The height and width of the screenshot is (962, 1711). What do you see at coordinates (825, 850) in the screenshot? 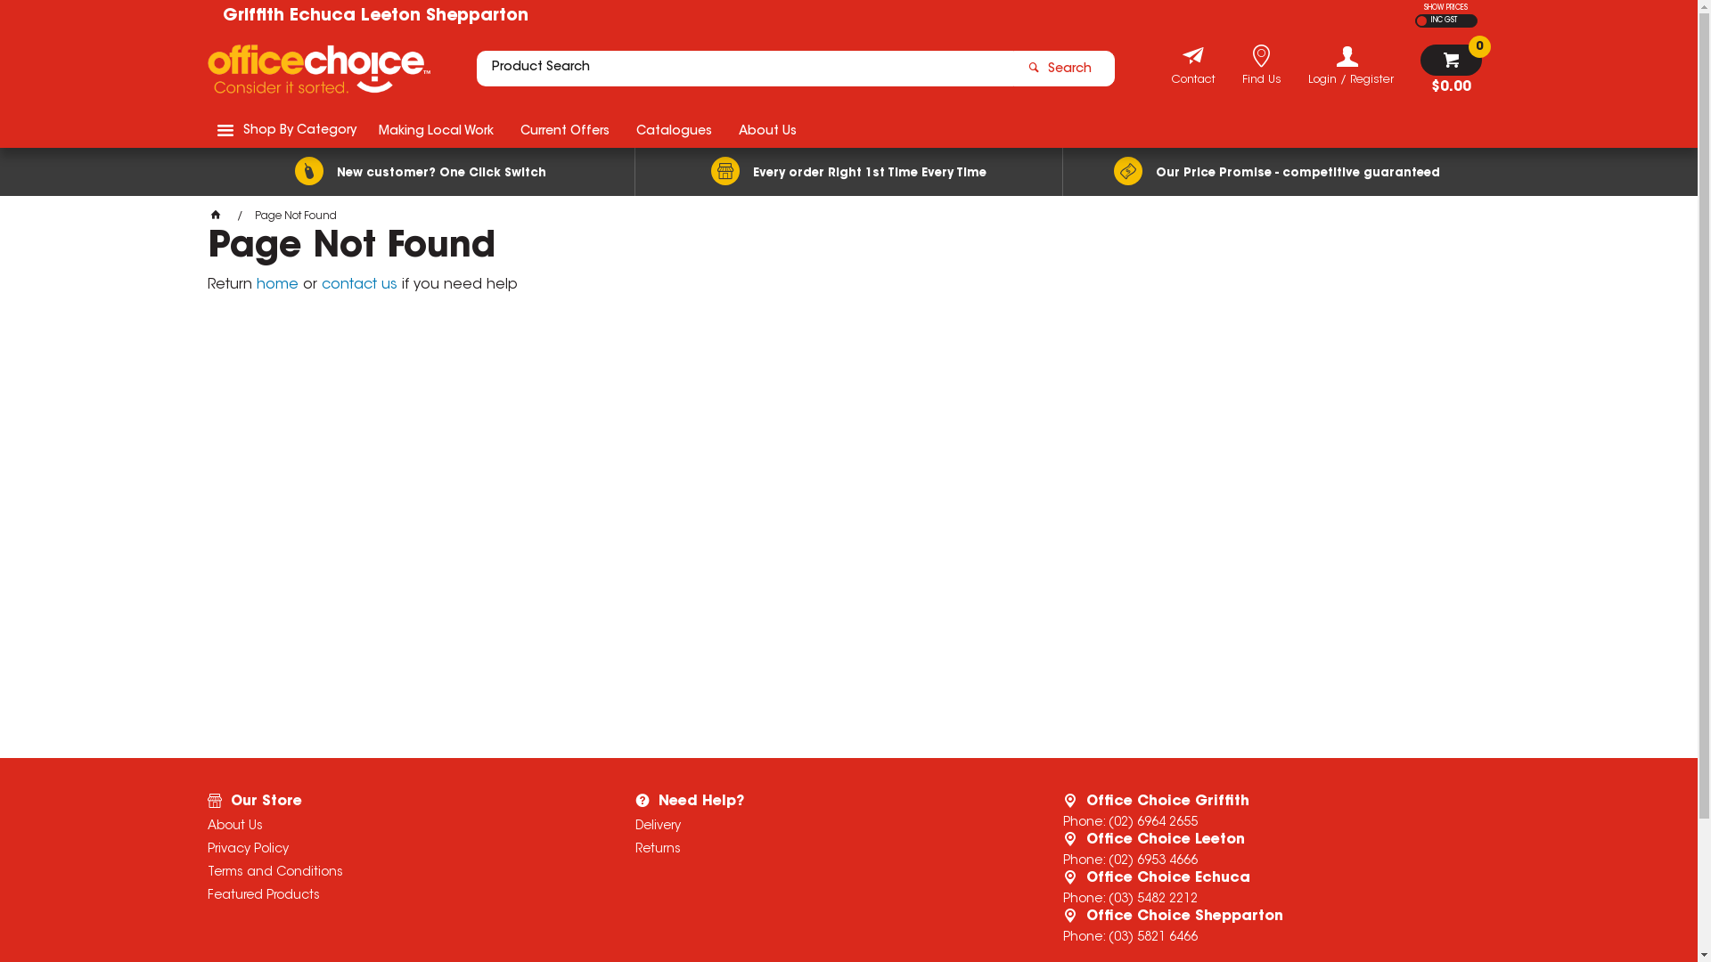
I see `Returns` at bounding box center [825, 850].